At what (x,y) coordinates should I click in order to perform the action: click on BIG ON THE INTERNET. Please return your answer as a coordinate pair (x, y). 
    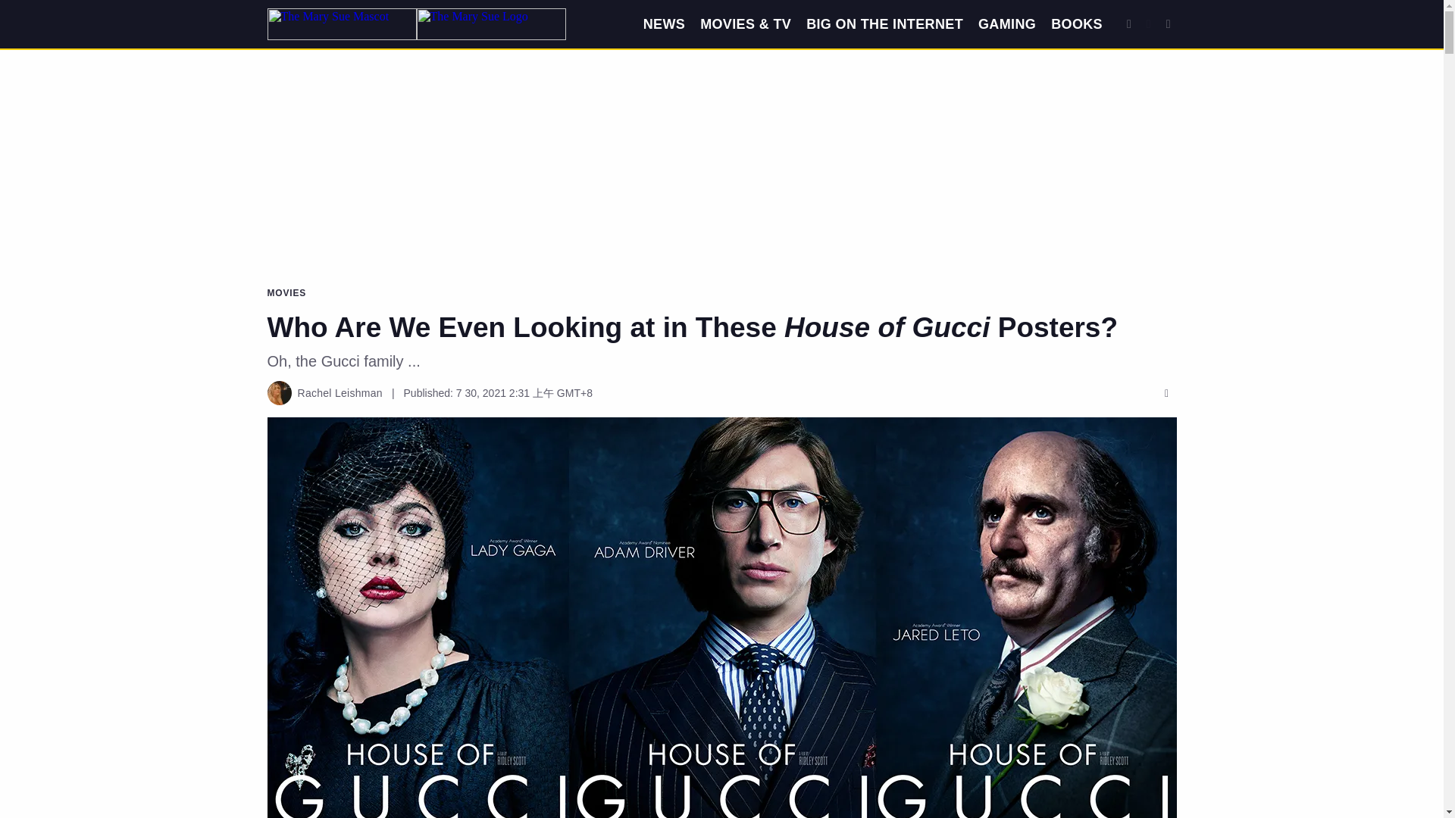
    Looking at the image, I should click on (884, 24).